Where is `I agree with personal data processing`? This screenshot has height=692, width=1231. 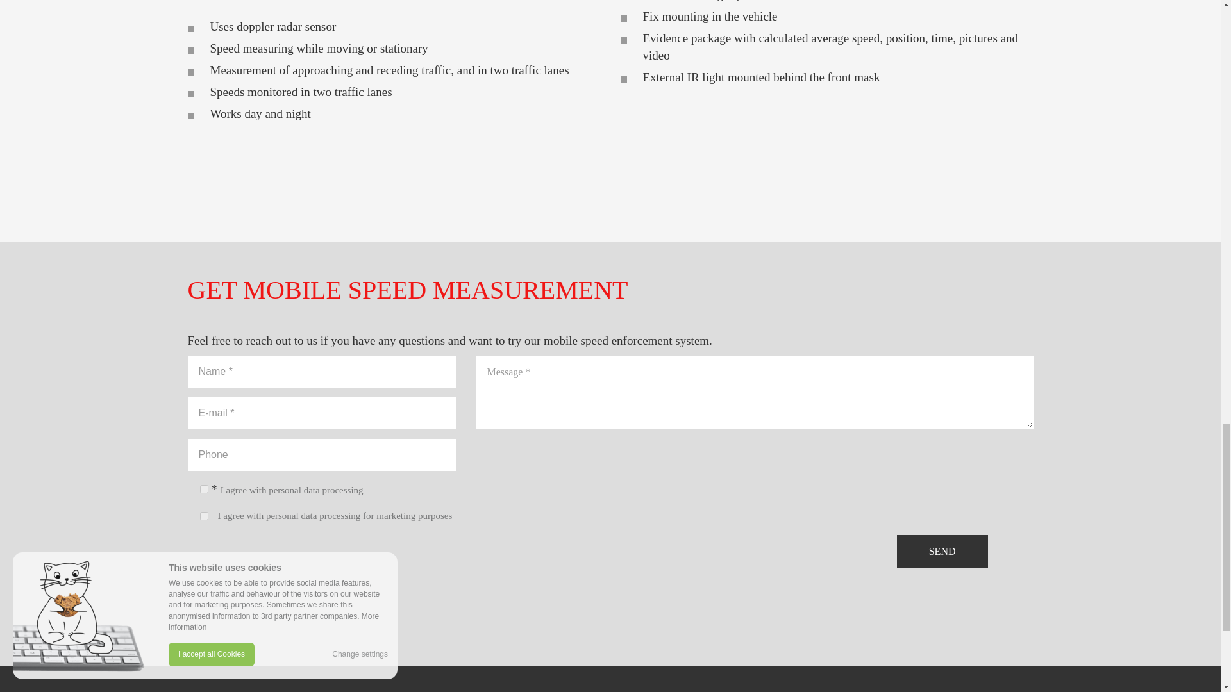
I agree with personal data processing is located at coordinates (291, 490).